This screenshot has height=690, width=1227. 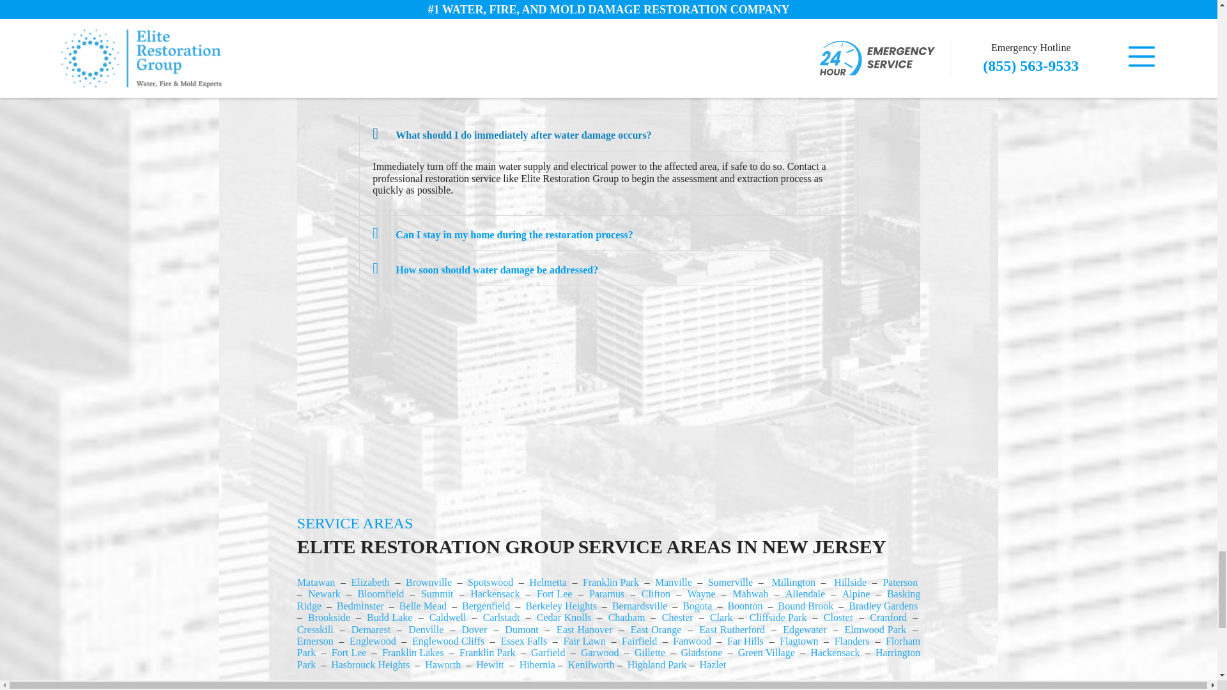 I want to click on Helmetta, so click(x=548, y=582).